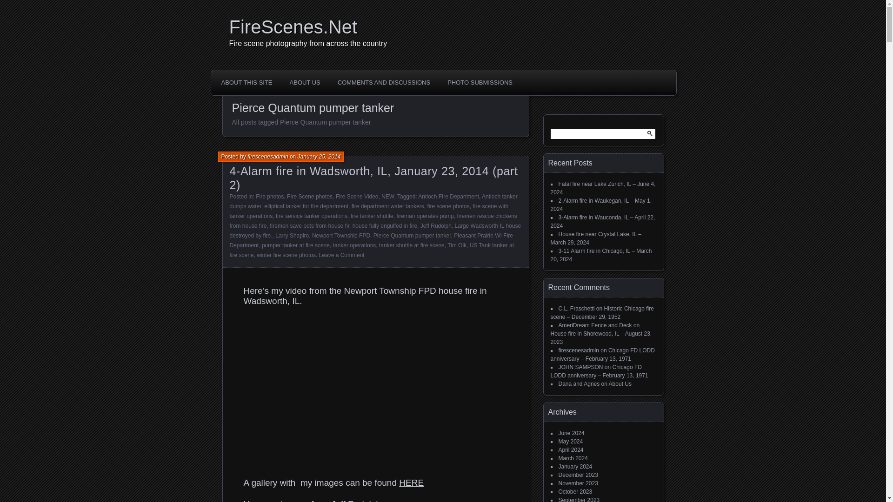 The image size is (893, 502). I want to click on tanker shuttle at fire scene, so click(412, 245).